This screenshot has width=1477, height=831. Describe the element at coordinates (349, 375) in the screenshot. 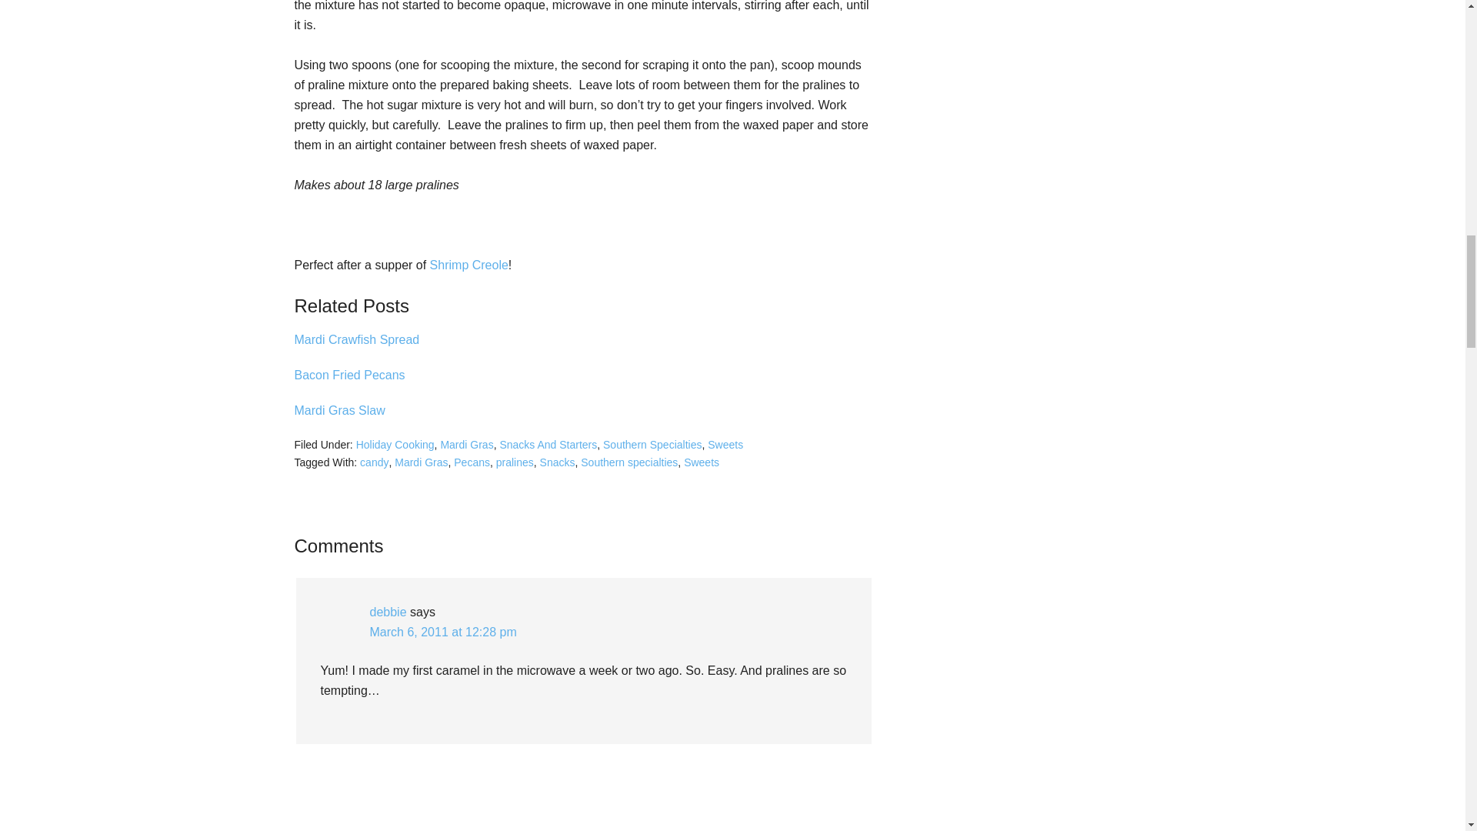

I see `Bacon Fried Pecans` at that location.